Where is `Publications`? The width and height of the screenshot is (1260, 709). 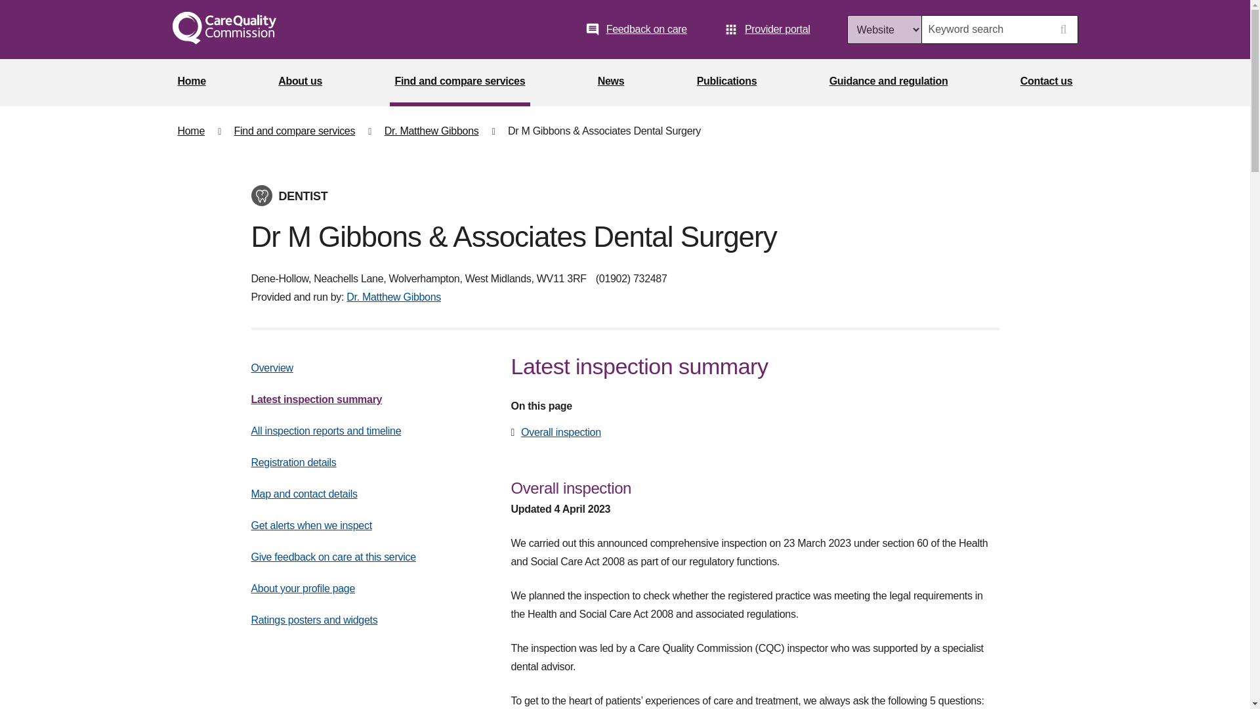
Publications is located at coordinates (727, 83).